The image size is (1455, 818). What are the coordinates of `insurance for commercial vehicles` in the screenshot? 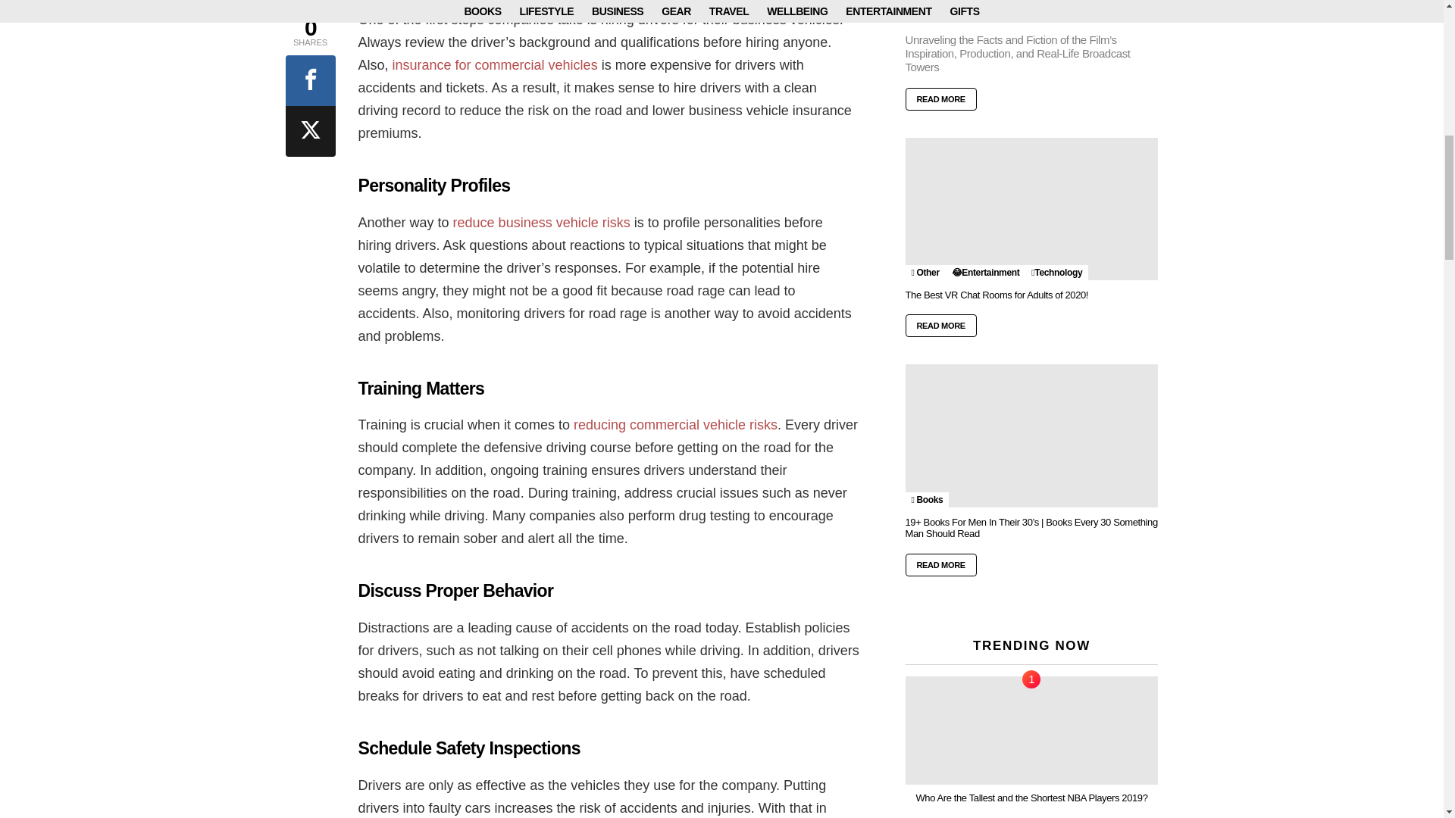 It's located at (496, 65).